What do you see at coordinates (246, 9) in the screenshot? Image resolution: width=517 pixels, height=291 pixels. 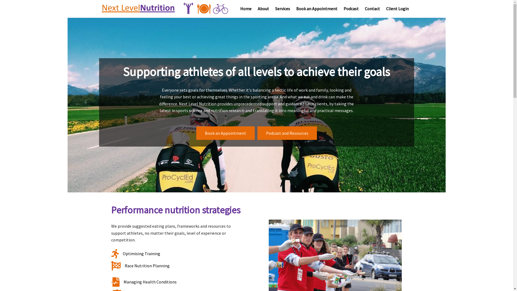 I see `Home` at bounding box center [246, 9].